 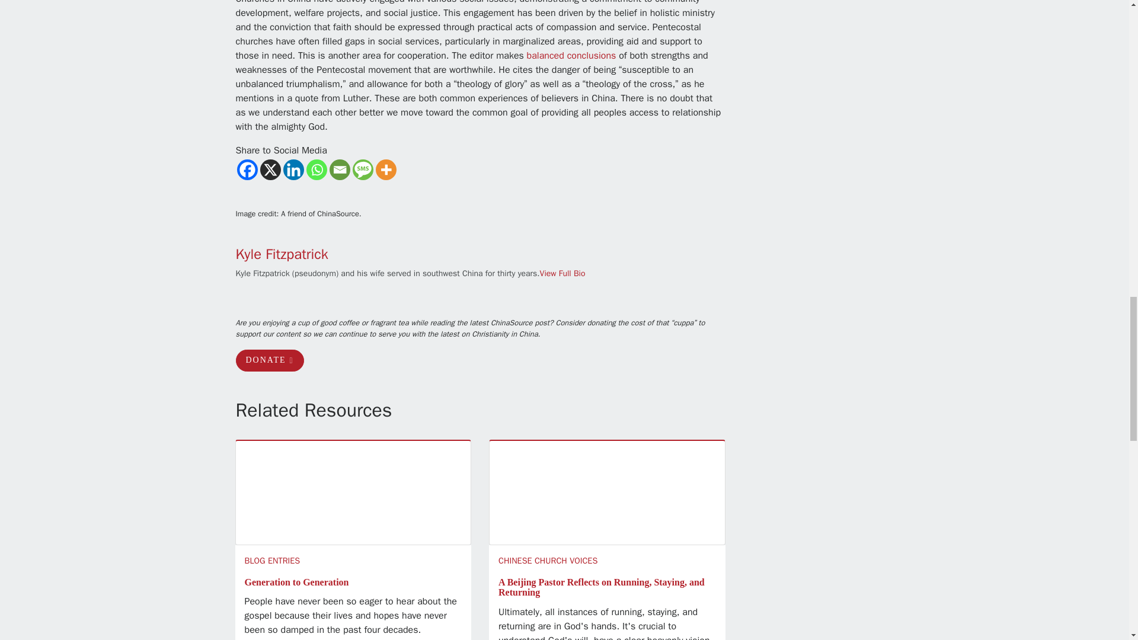 What do you see at coordinates (571, 56) in the screenshot?
I see `balanced conclusions` at bounding box center [571, 56].